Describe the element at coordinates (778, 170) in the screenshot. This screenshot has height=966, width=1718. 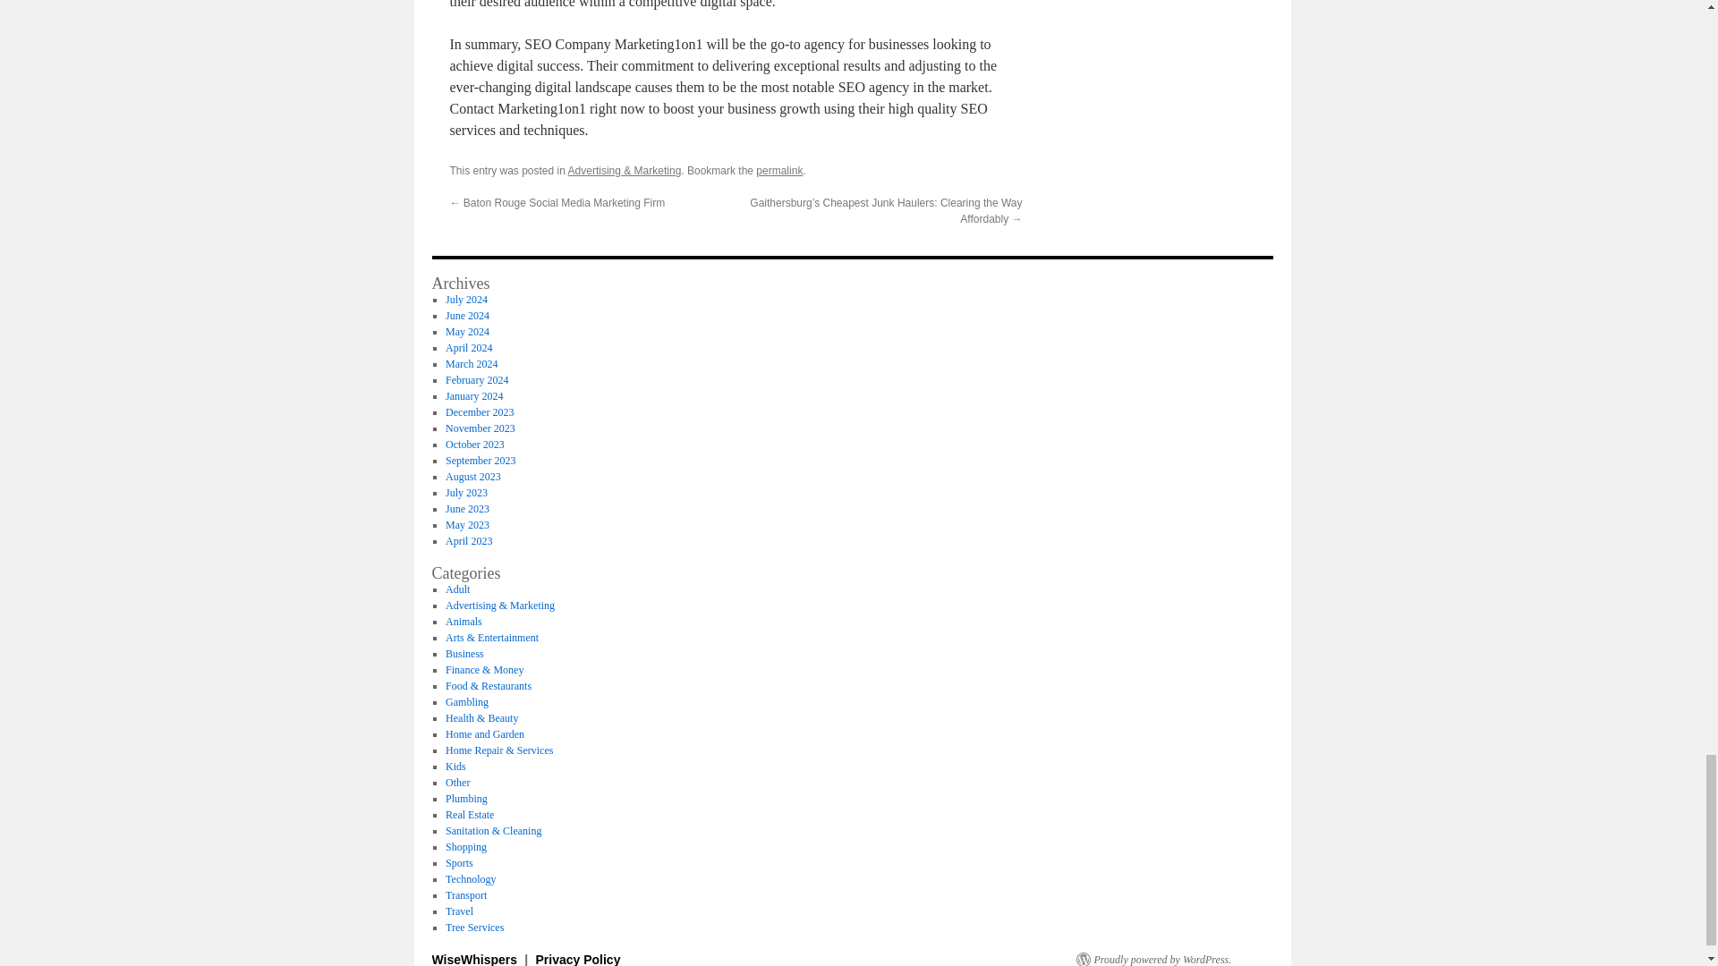
I see `permalink` at that location.